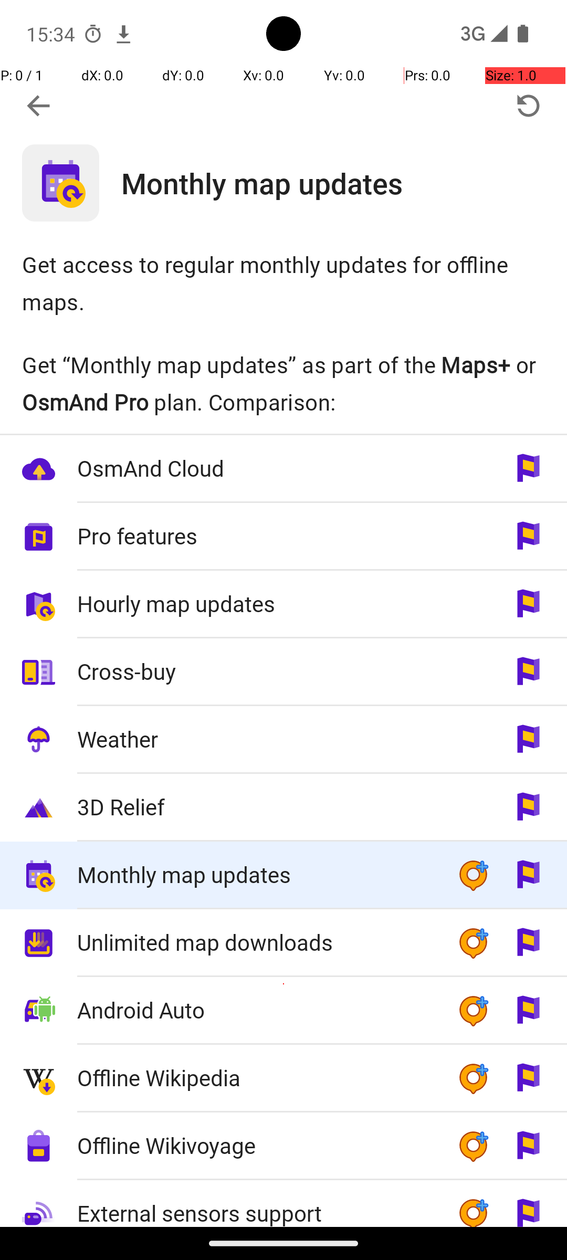 The height and width of the screenshot is (1260, 567). I want to click on OsmAnd Cloud available as part of the OsmAnd Pro plan, so click(283, 469).